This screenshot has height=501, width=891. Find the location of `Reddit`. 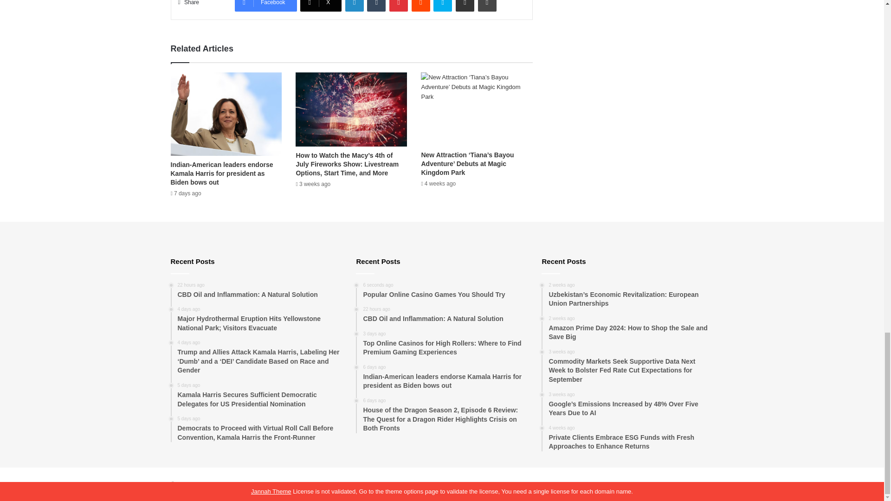

Reddit is located at coordinates (421, 6).